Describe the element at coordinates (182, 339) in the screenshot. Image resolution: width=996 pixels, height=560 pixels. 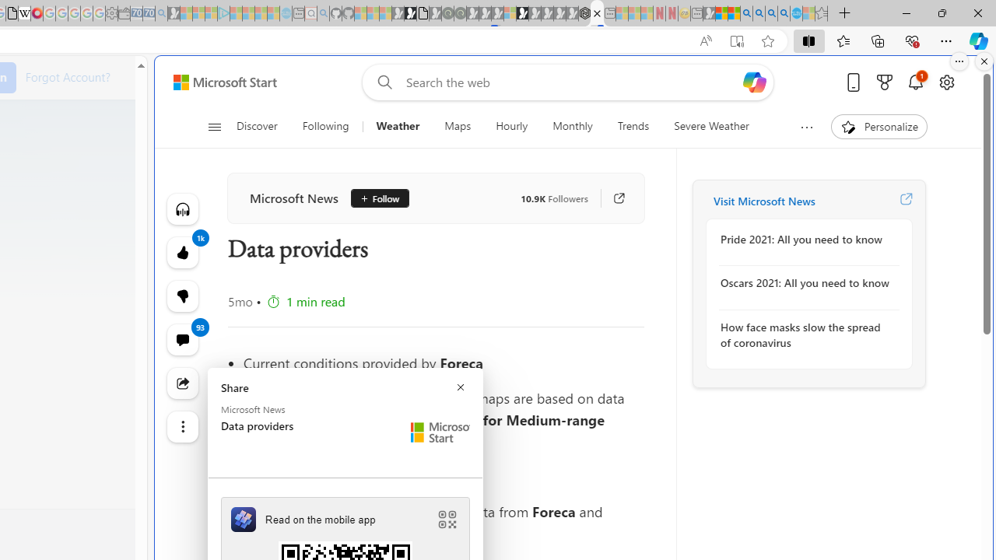
I see `View comments 93 Comment` at that location.